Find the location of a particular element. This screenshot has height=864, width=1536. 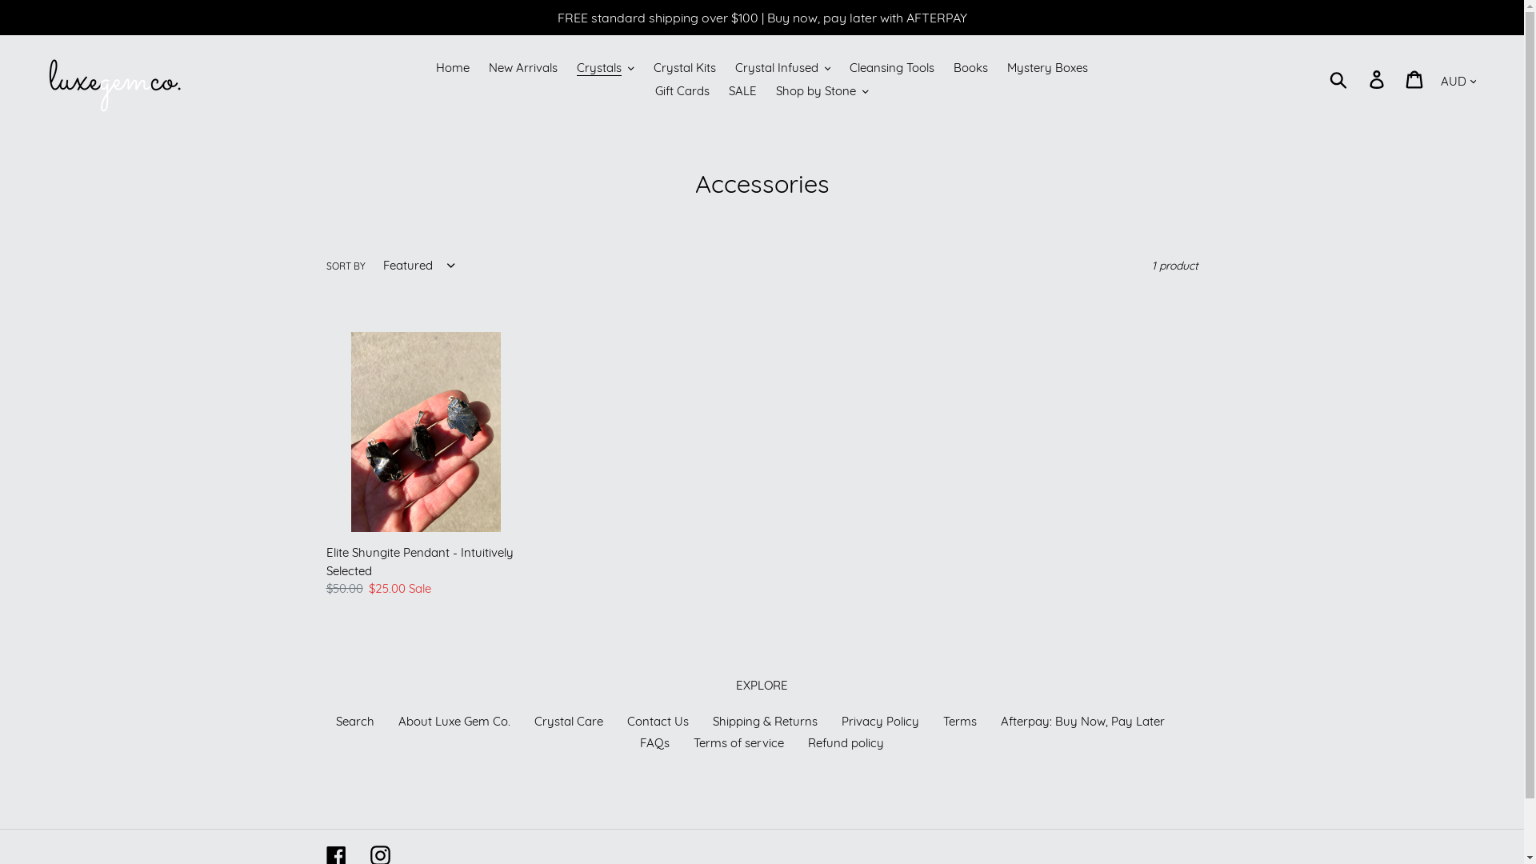

About Luxe Gem Co. is located at coordinates (454, 722).